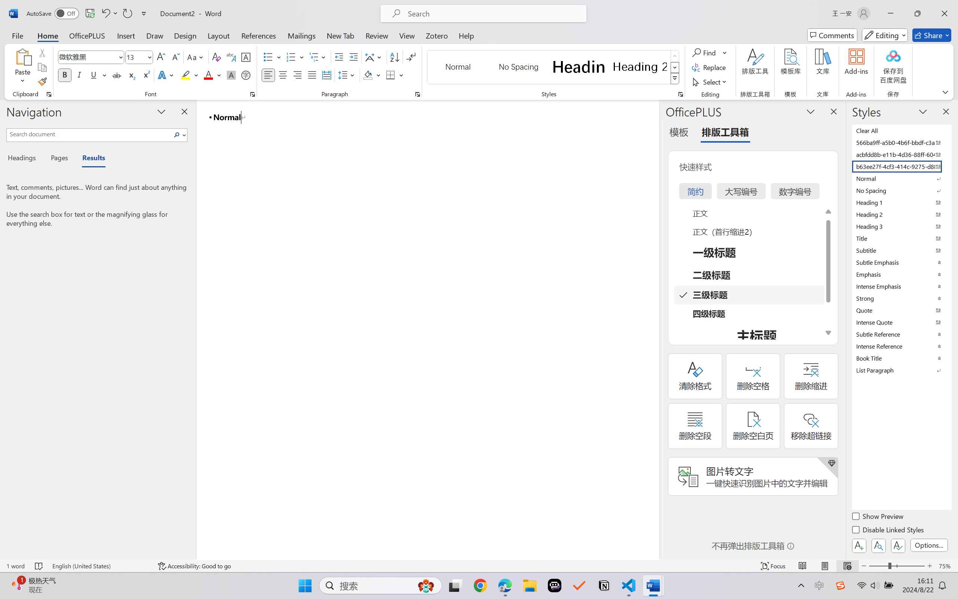 The height and width of the screenshot is (599, 958). Describe the element at coordinates (302, 35) in the screenshot. I see `Mailings` at that location.